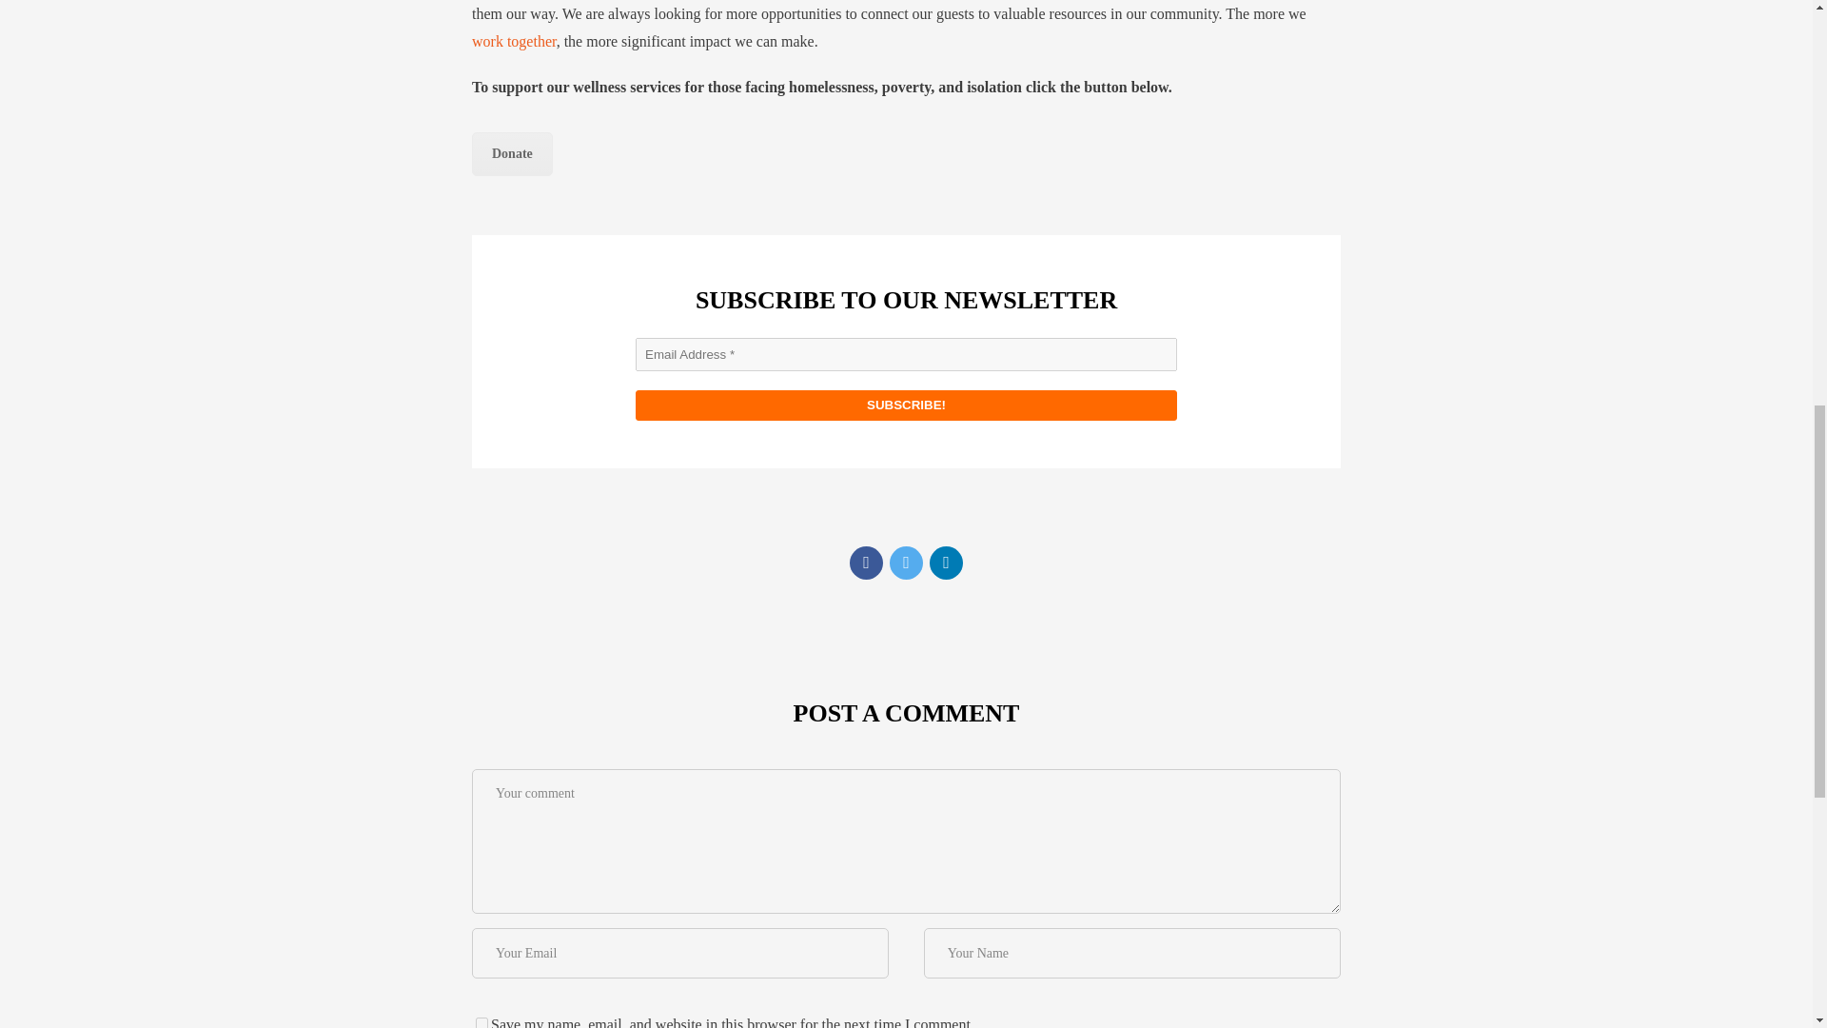  What do you see at coordinates (481, 1022) in the screenshot?
I see `yes` at bounding box center [481, 1022].